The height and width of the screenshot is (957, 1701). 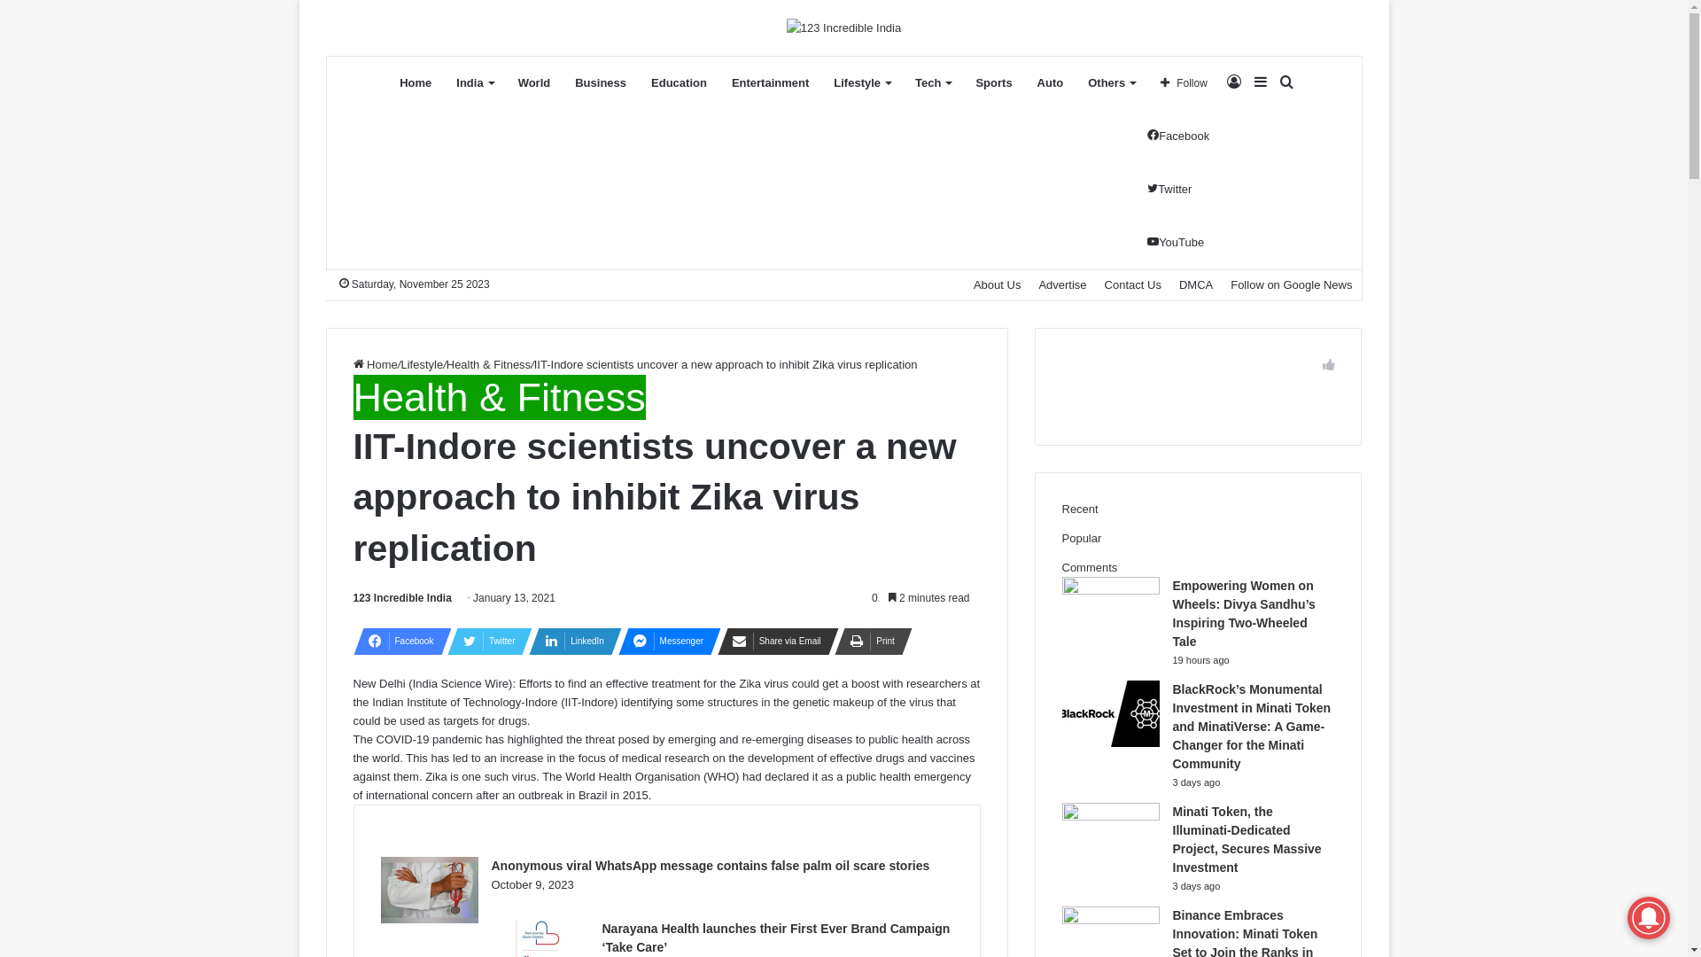 I want to click on Entertainment, so click(x=771, y=83).